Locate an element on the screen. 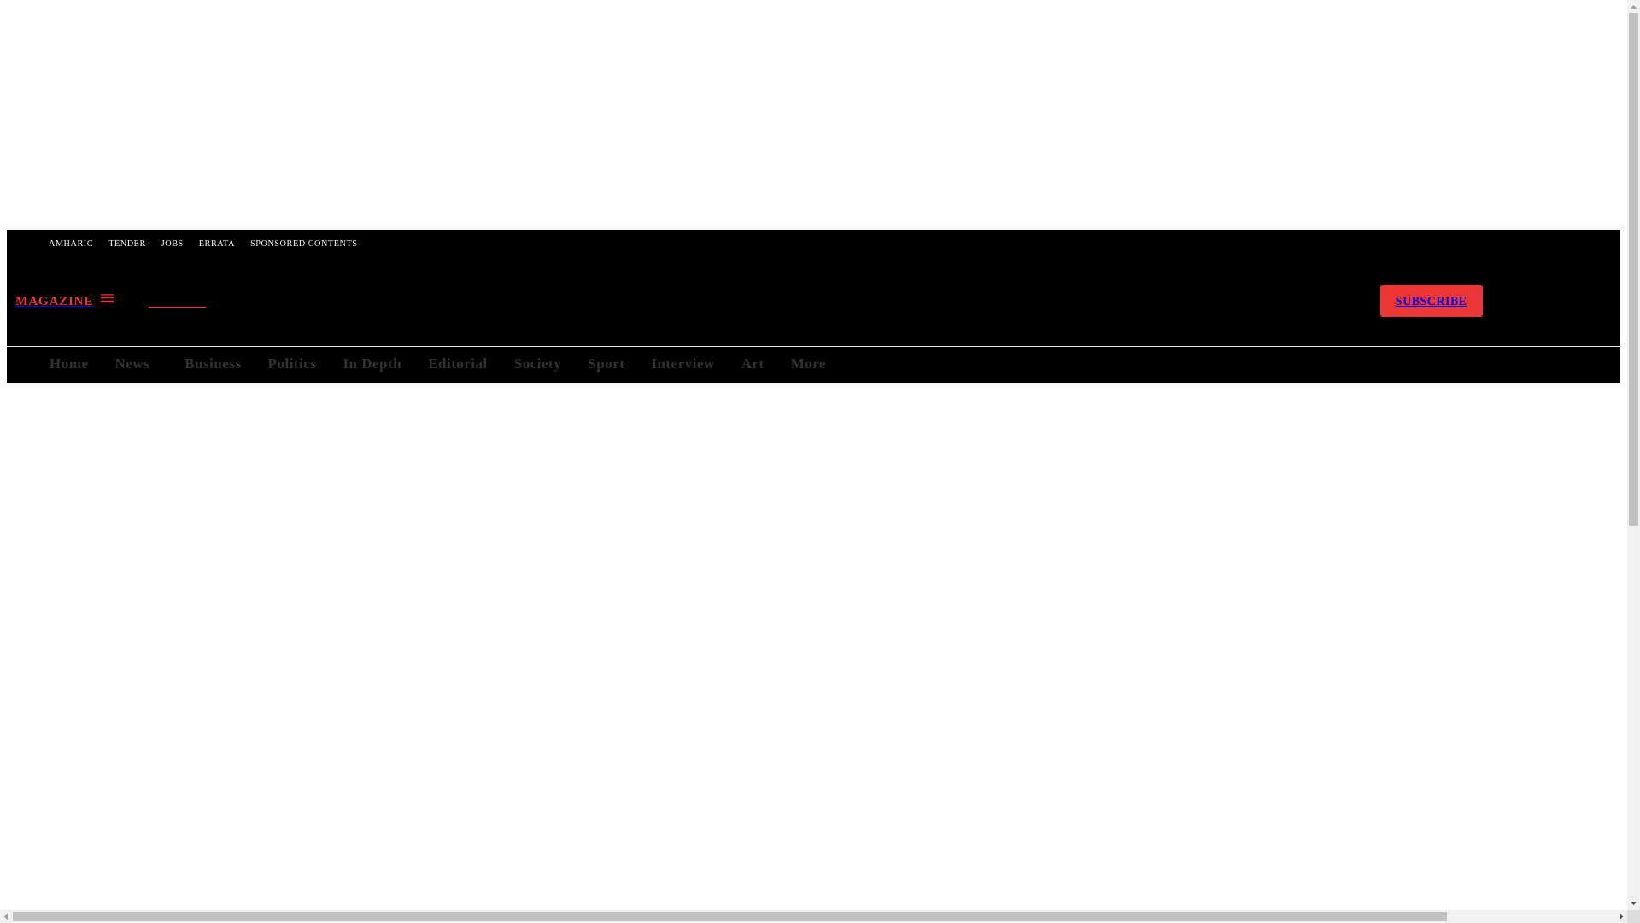 Image resolution: width=1640 pixels, height=923 pixels. The Reporter Ethiopia, Ethiopian News is located at coordinates (748, 301).